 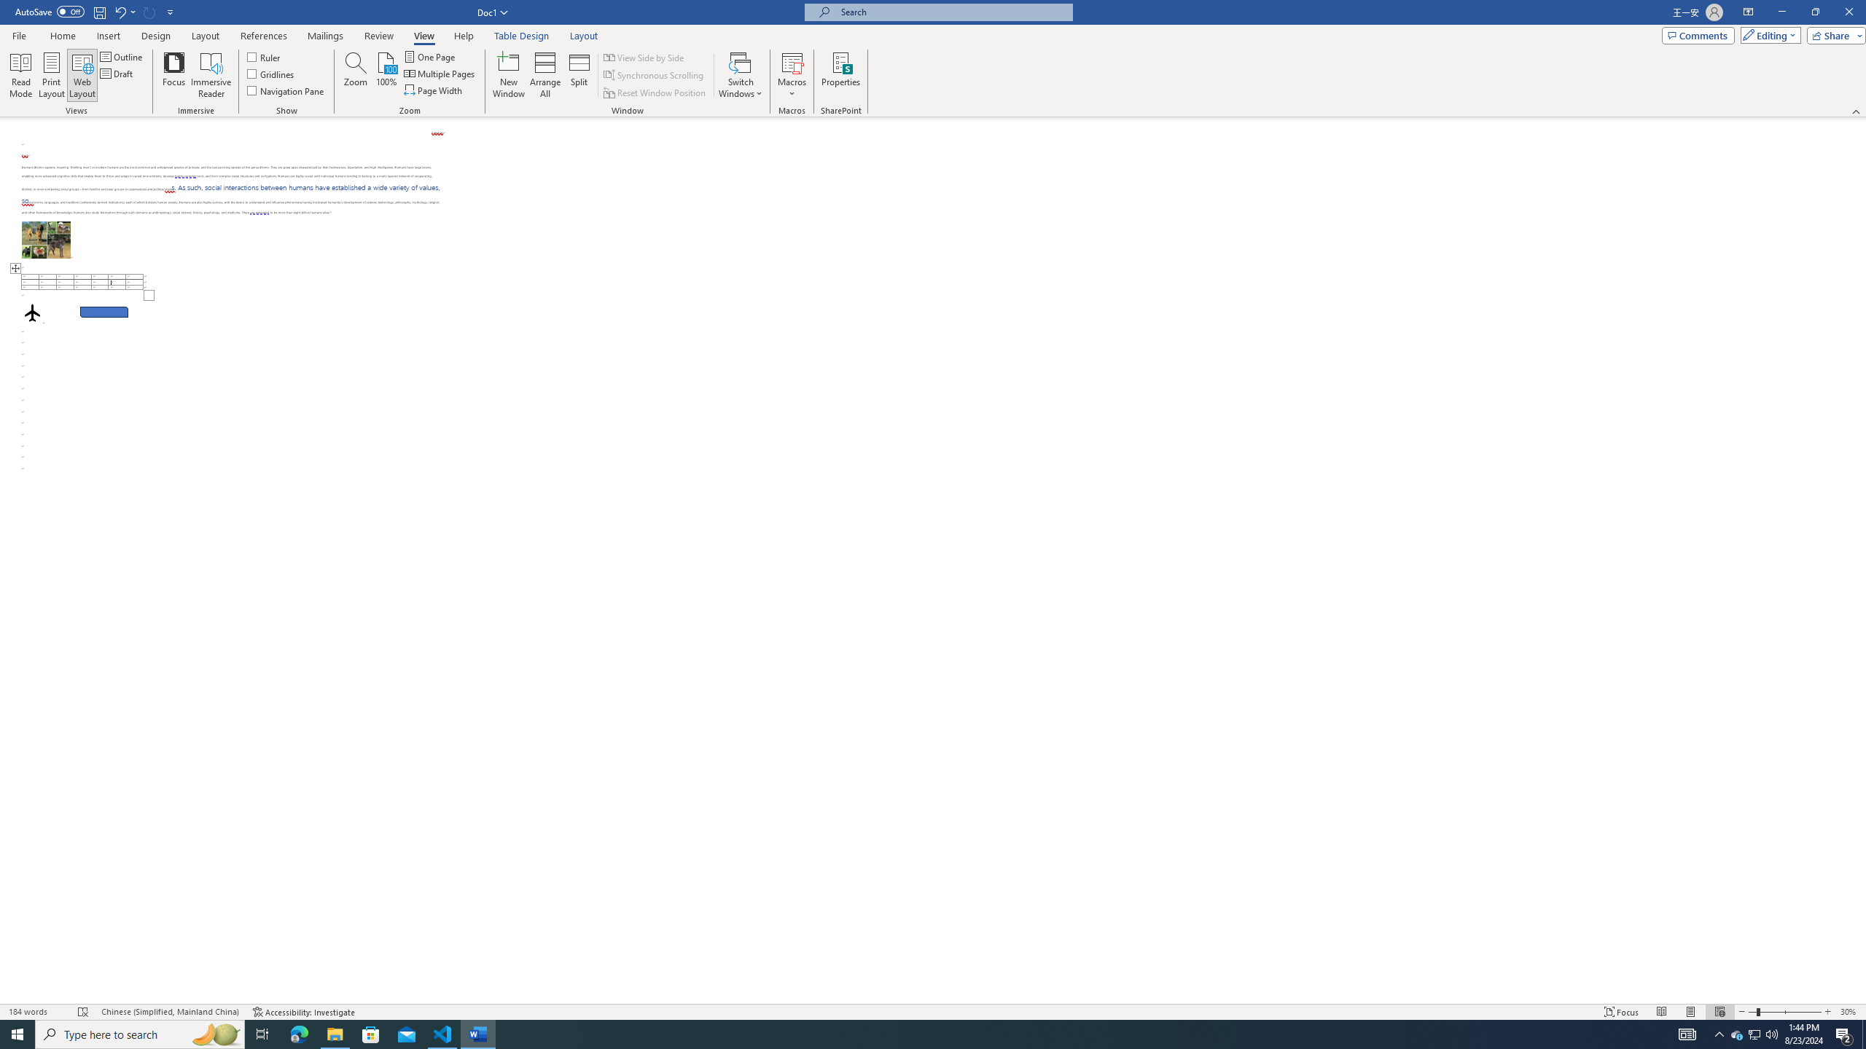 I want to click on Close, so click(x=1849, y=12).